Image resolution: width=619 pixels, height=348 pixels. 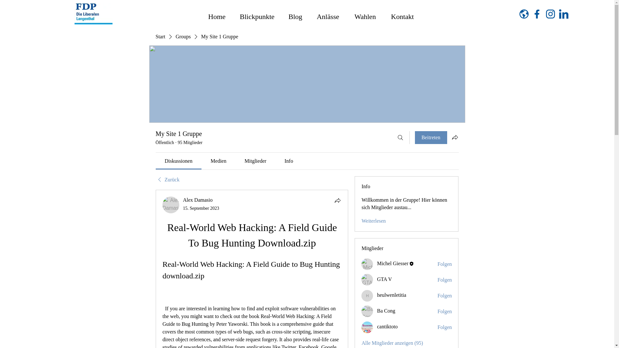 What do you see at coordinates (171, 205) in the screenshot?
I see `Alex Damasio` at bounding box center [171, 205].